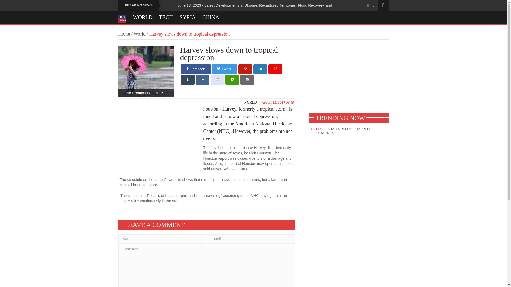 The width and height of the screenshot is (511, 287). What do you see at coordinates (211, 109) in the screenshot?
I see `houston` at bounding box center [211, 109].